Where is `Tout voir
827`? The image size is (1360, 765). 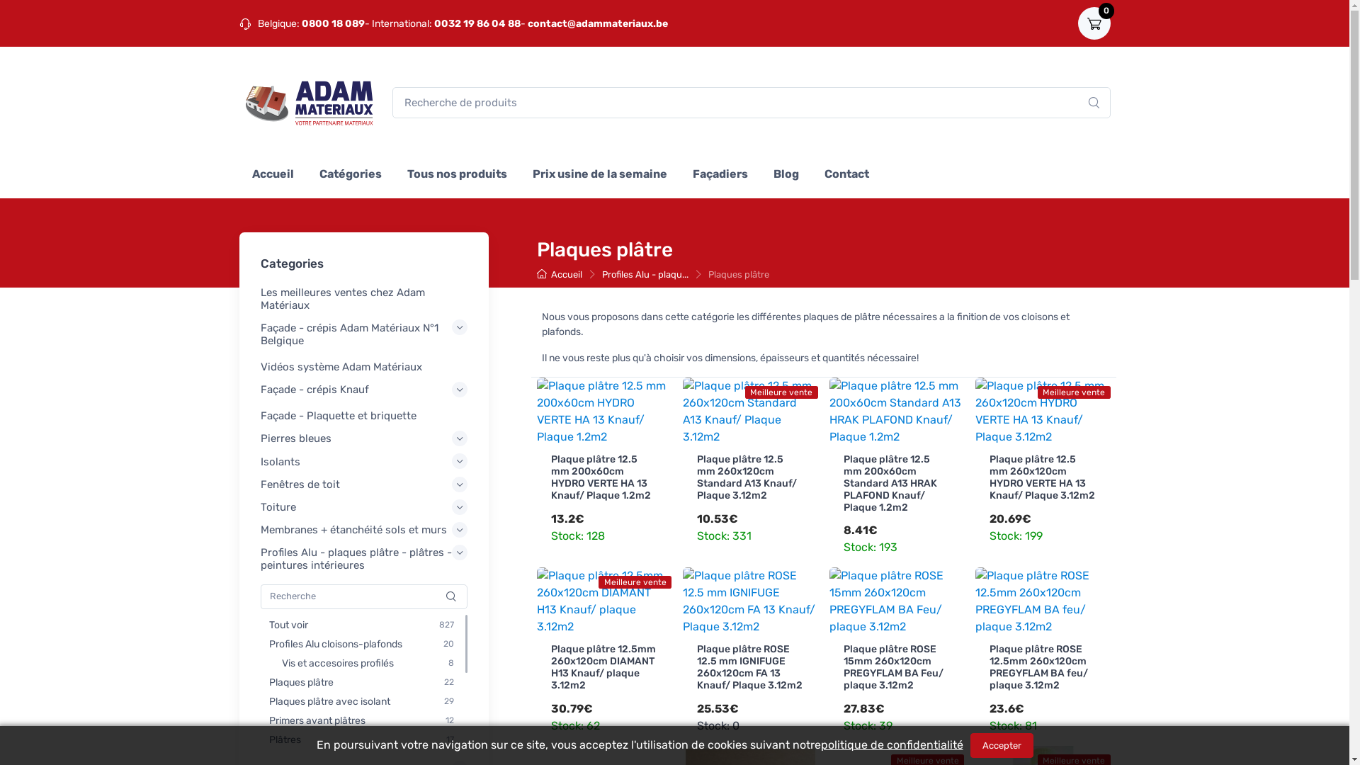
Tout voir
827 is located at coordinates (361, 625).